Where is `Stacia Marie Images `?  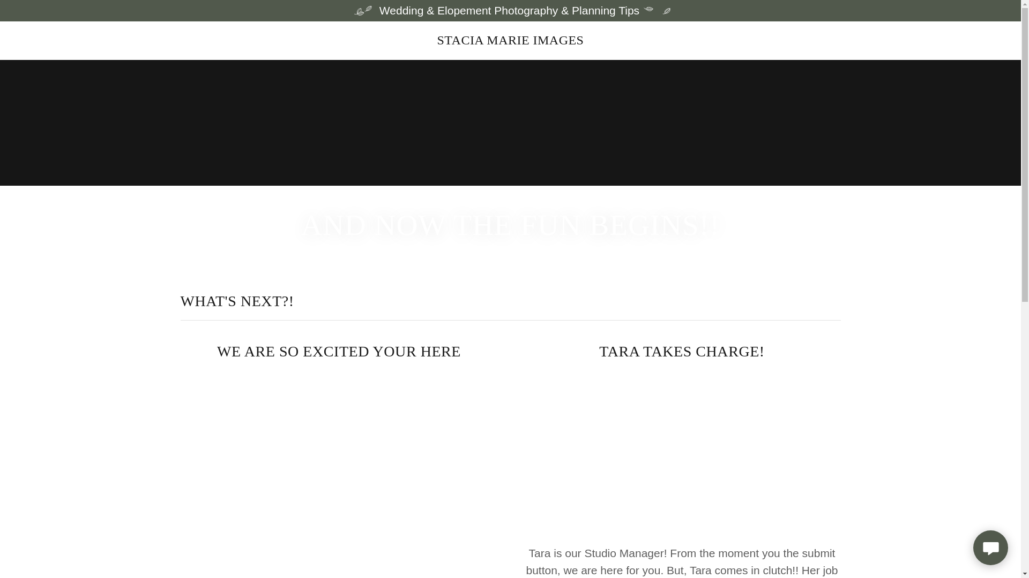
Stacia Marie Images  is located at coordinates (510, 40).